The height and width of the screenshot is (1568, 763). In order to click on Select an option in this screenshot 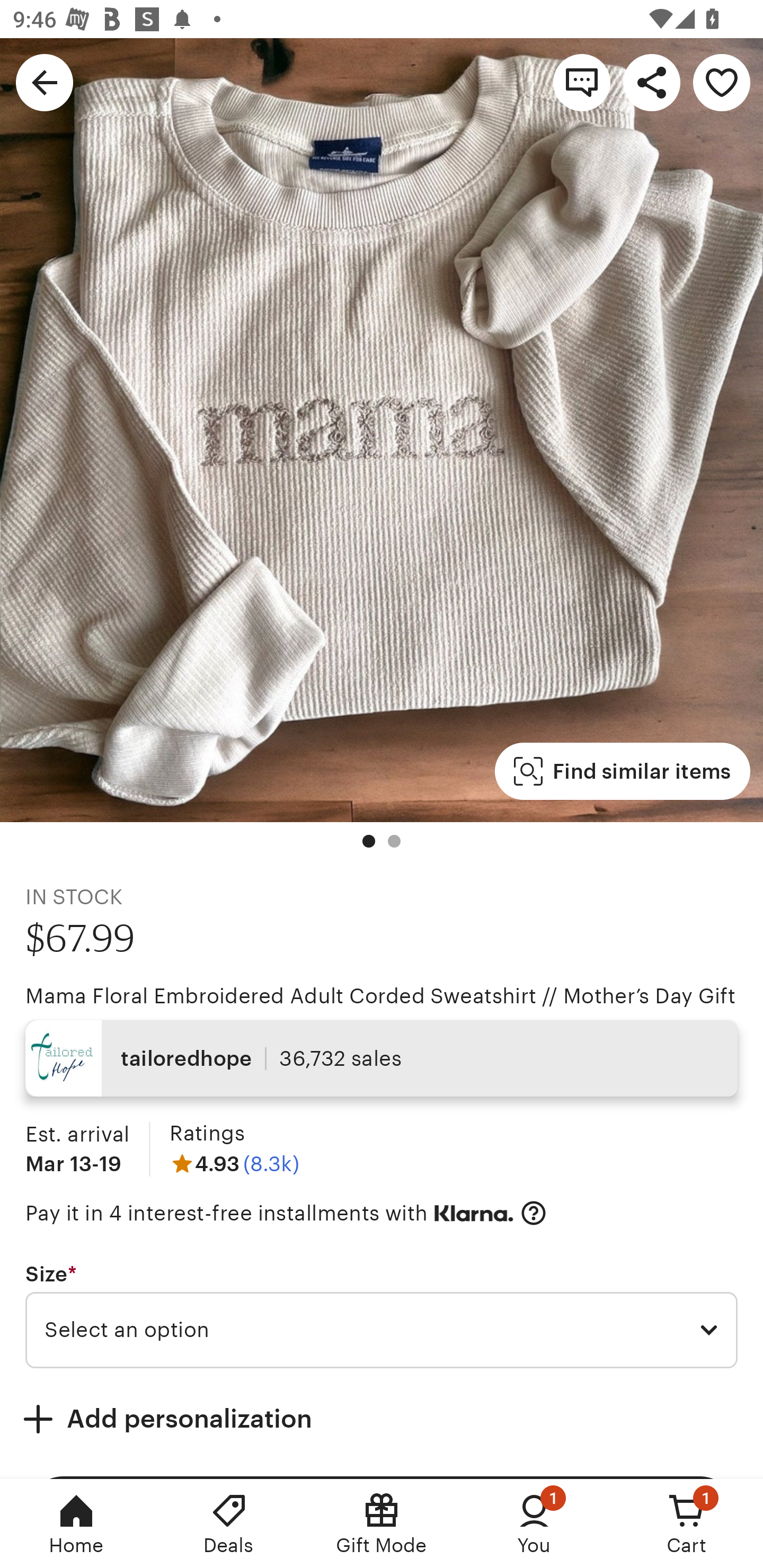, I will do `click(381, 1331)`.